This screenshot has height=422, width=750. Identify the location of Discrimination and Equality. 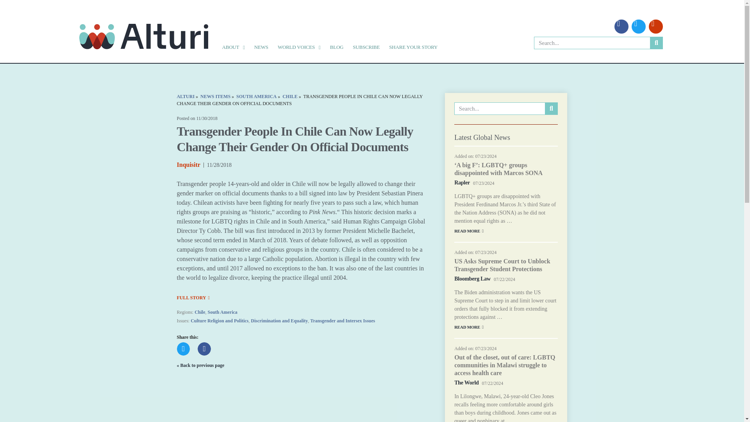
(279, 321).